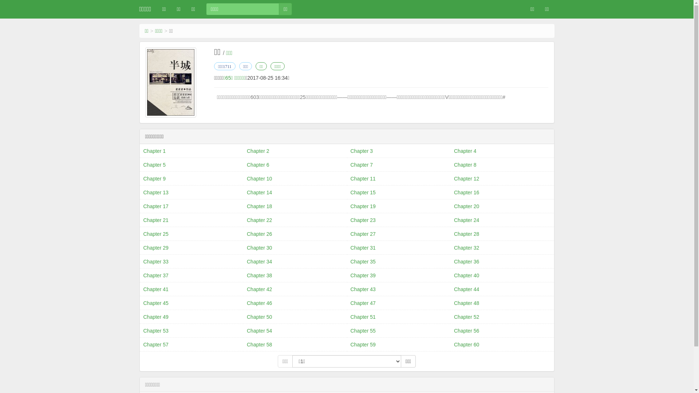 The width and height of the screenshot is (699, 393). Describe the element at coordinates (398, 220) in the screenshot. I see `Chapter 23` at that location.